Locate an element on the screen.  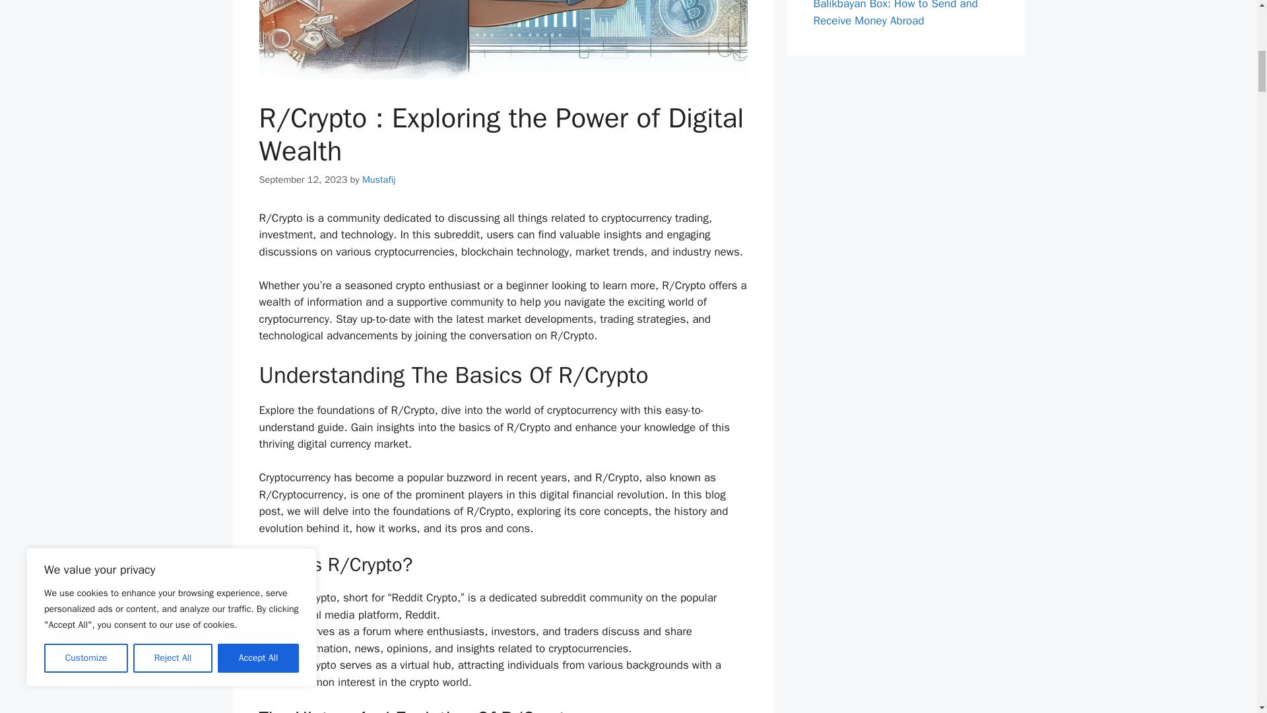
Mustafij is located at coordinates (379, 180).